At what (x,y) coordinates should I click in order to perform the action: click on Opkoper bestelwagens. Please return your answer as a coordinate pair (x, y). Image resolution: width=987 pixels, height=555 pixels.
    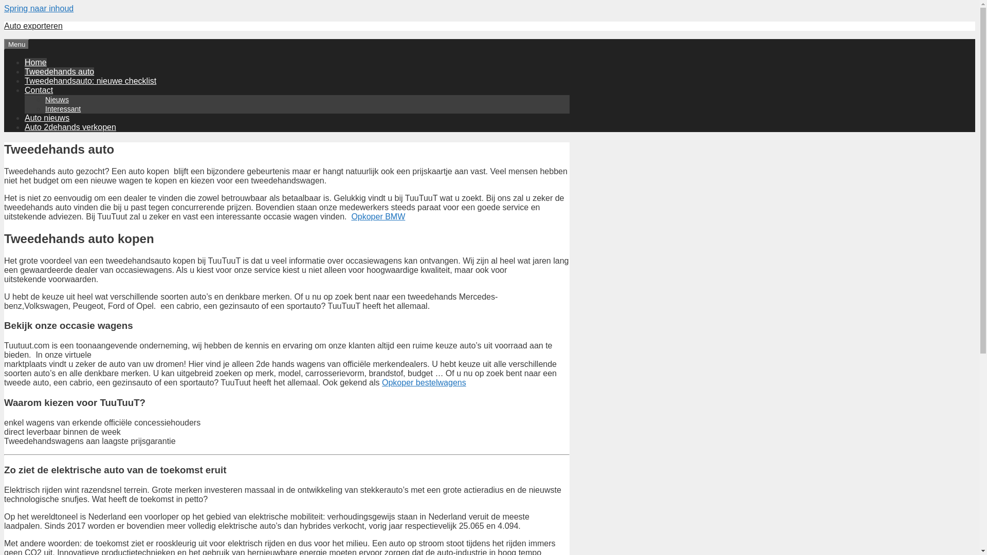
    Looking at the image, I should click on (424, 382).